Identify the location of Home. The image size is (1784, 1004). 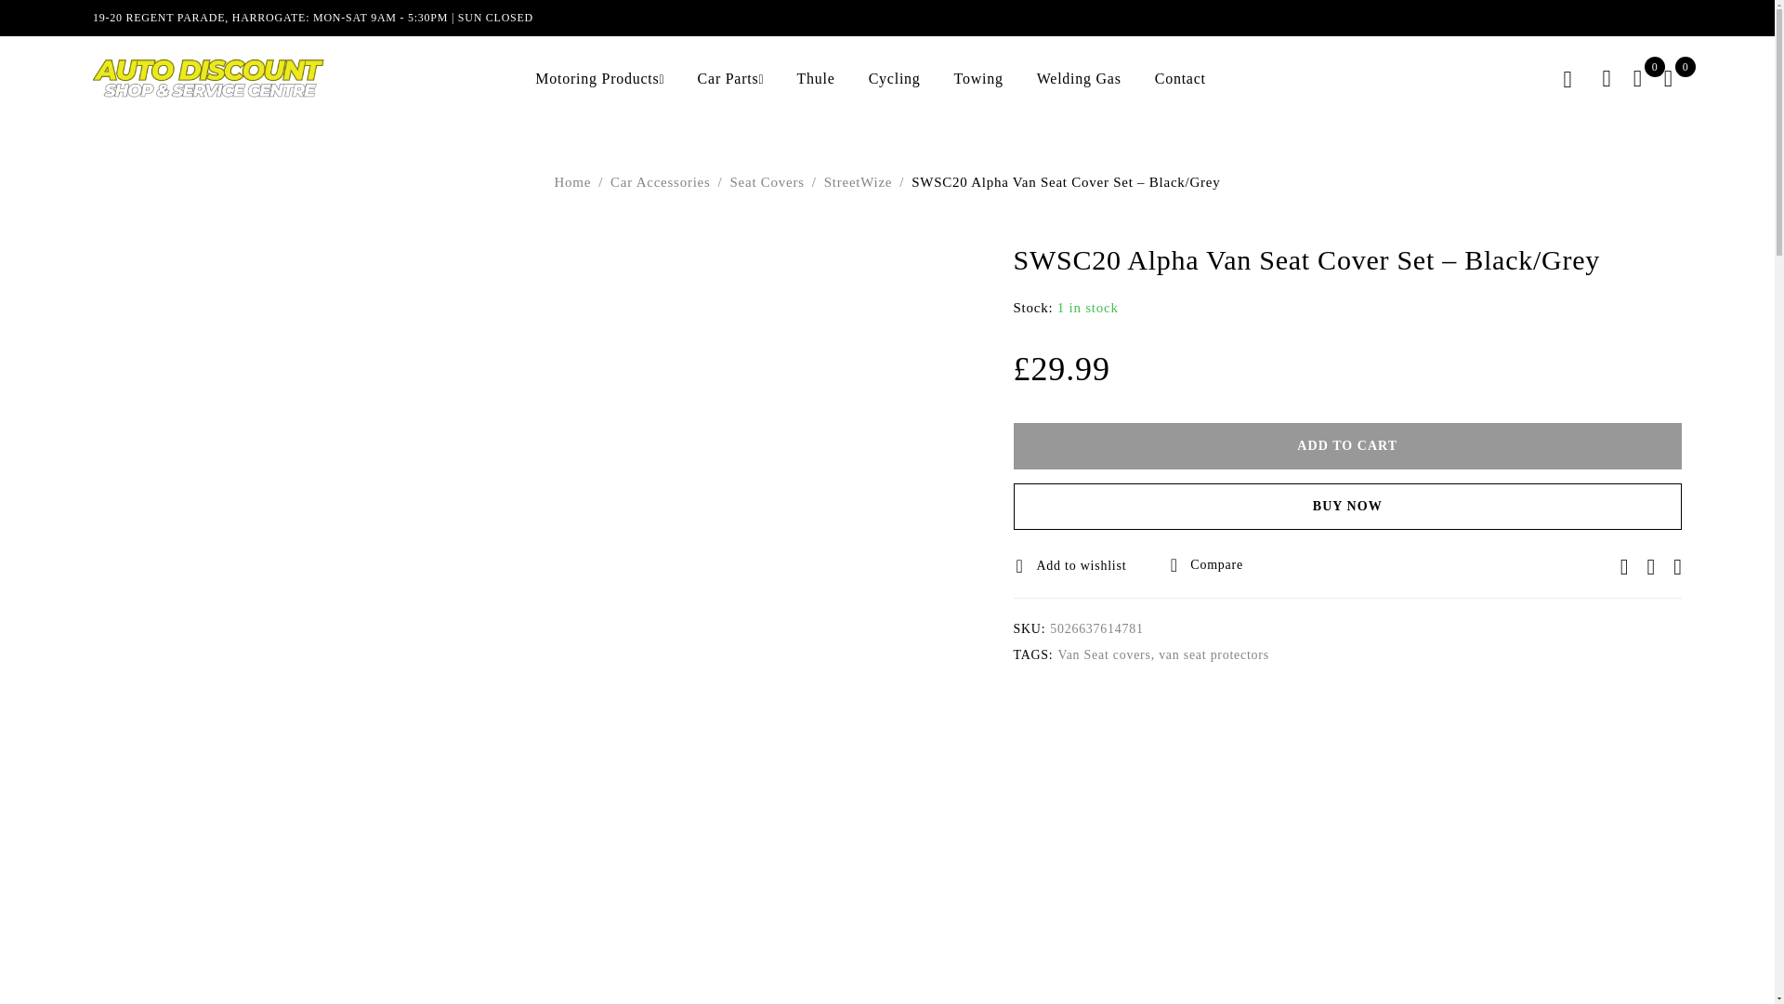
(573, 182).